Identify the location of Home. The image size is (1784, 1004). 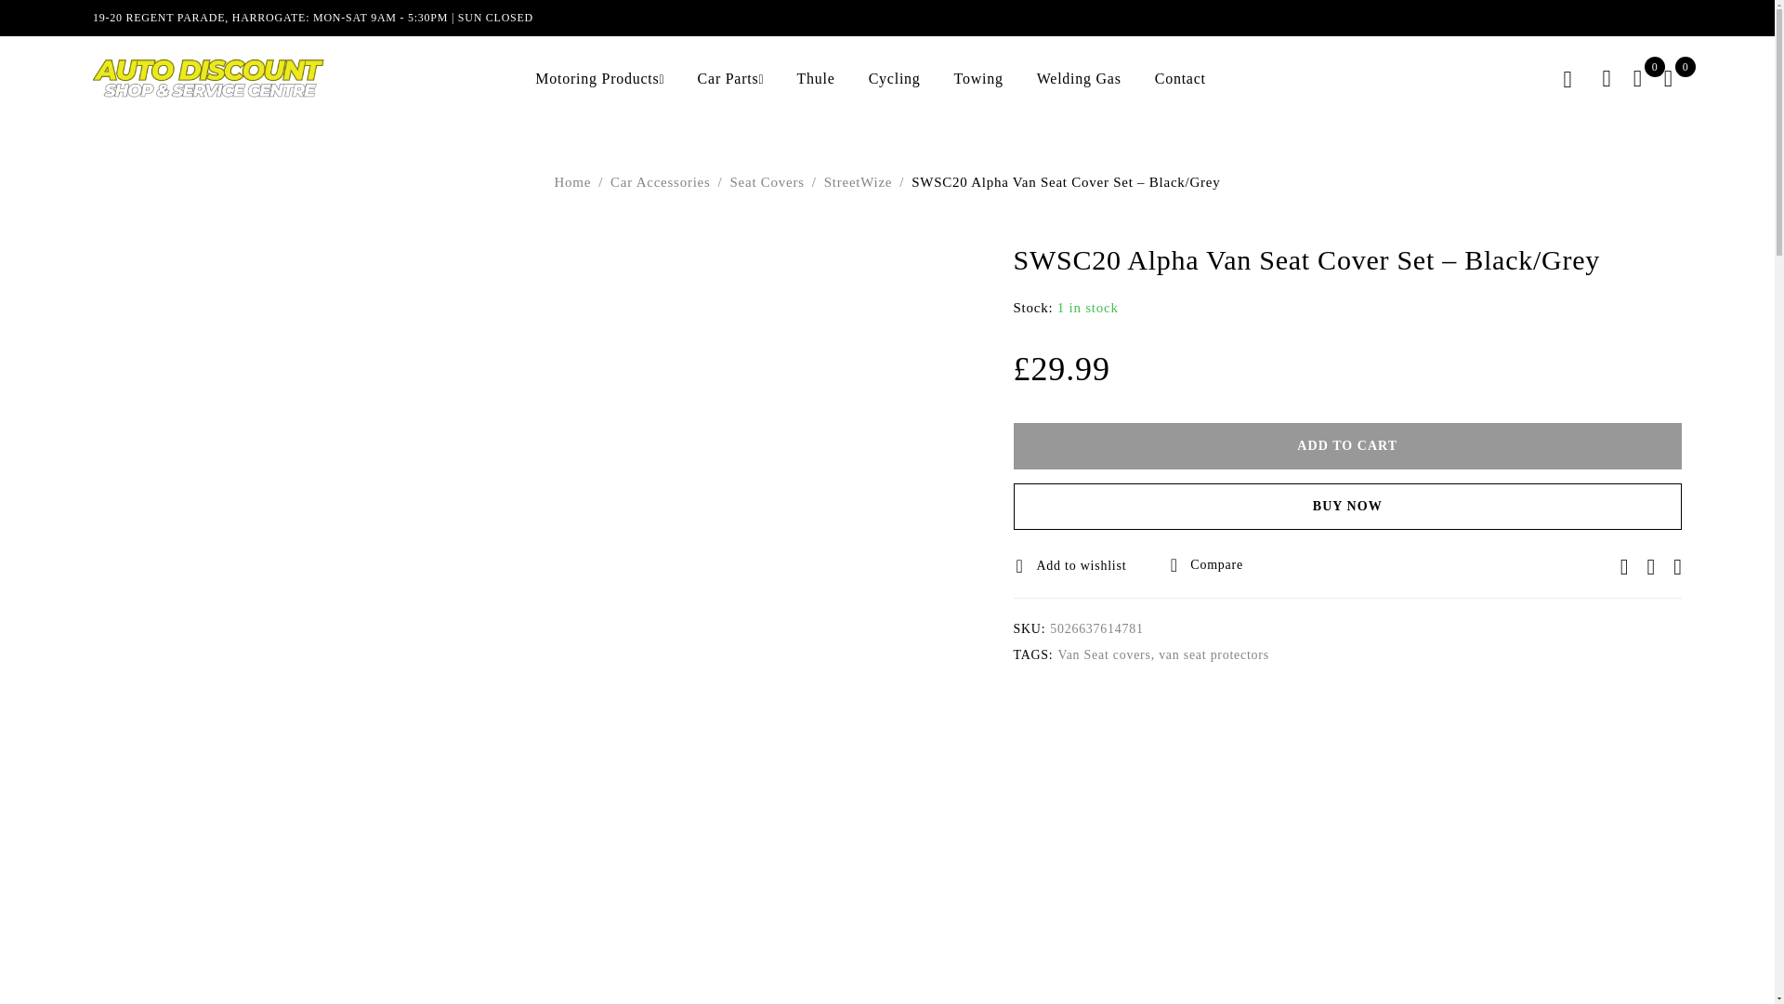
(573, 182).